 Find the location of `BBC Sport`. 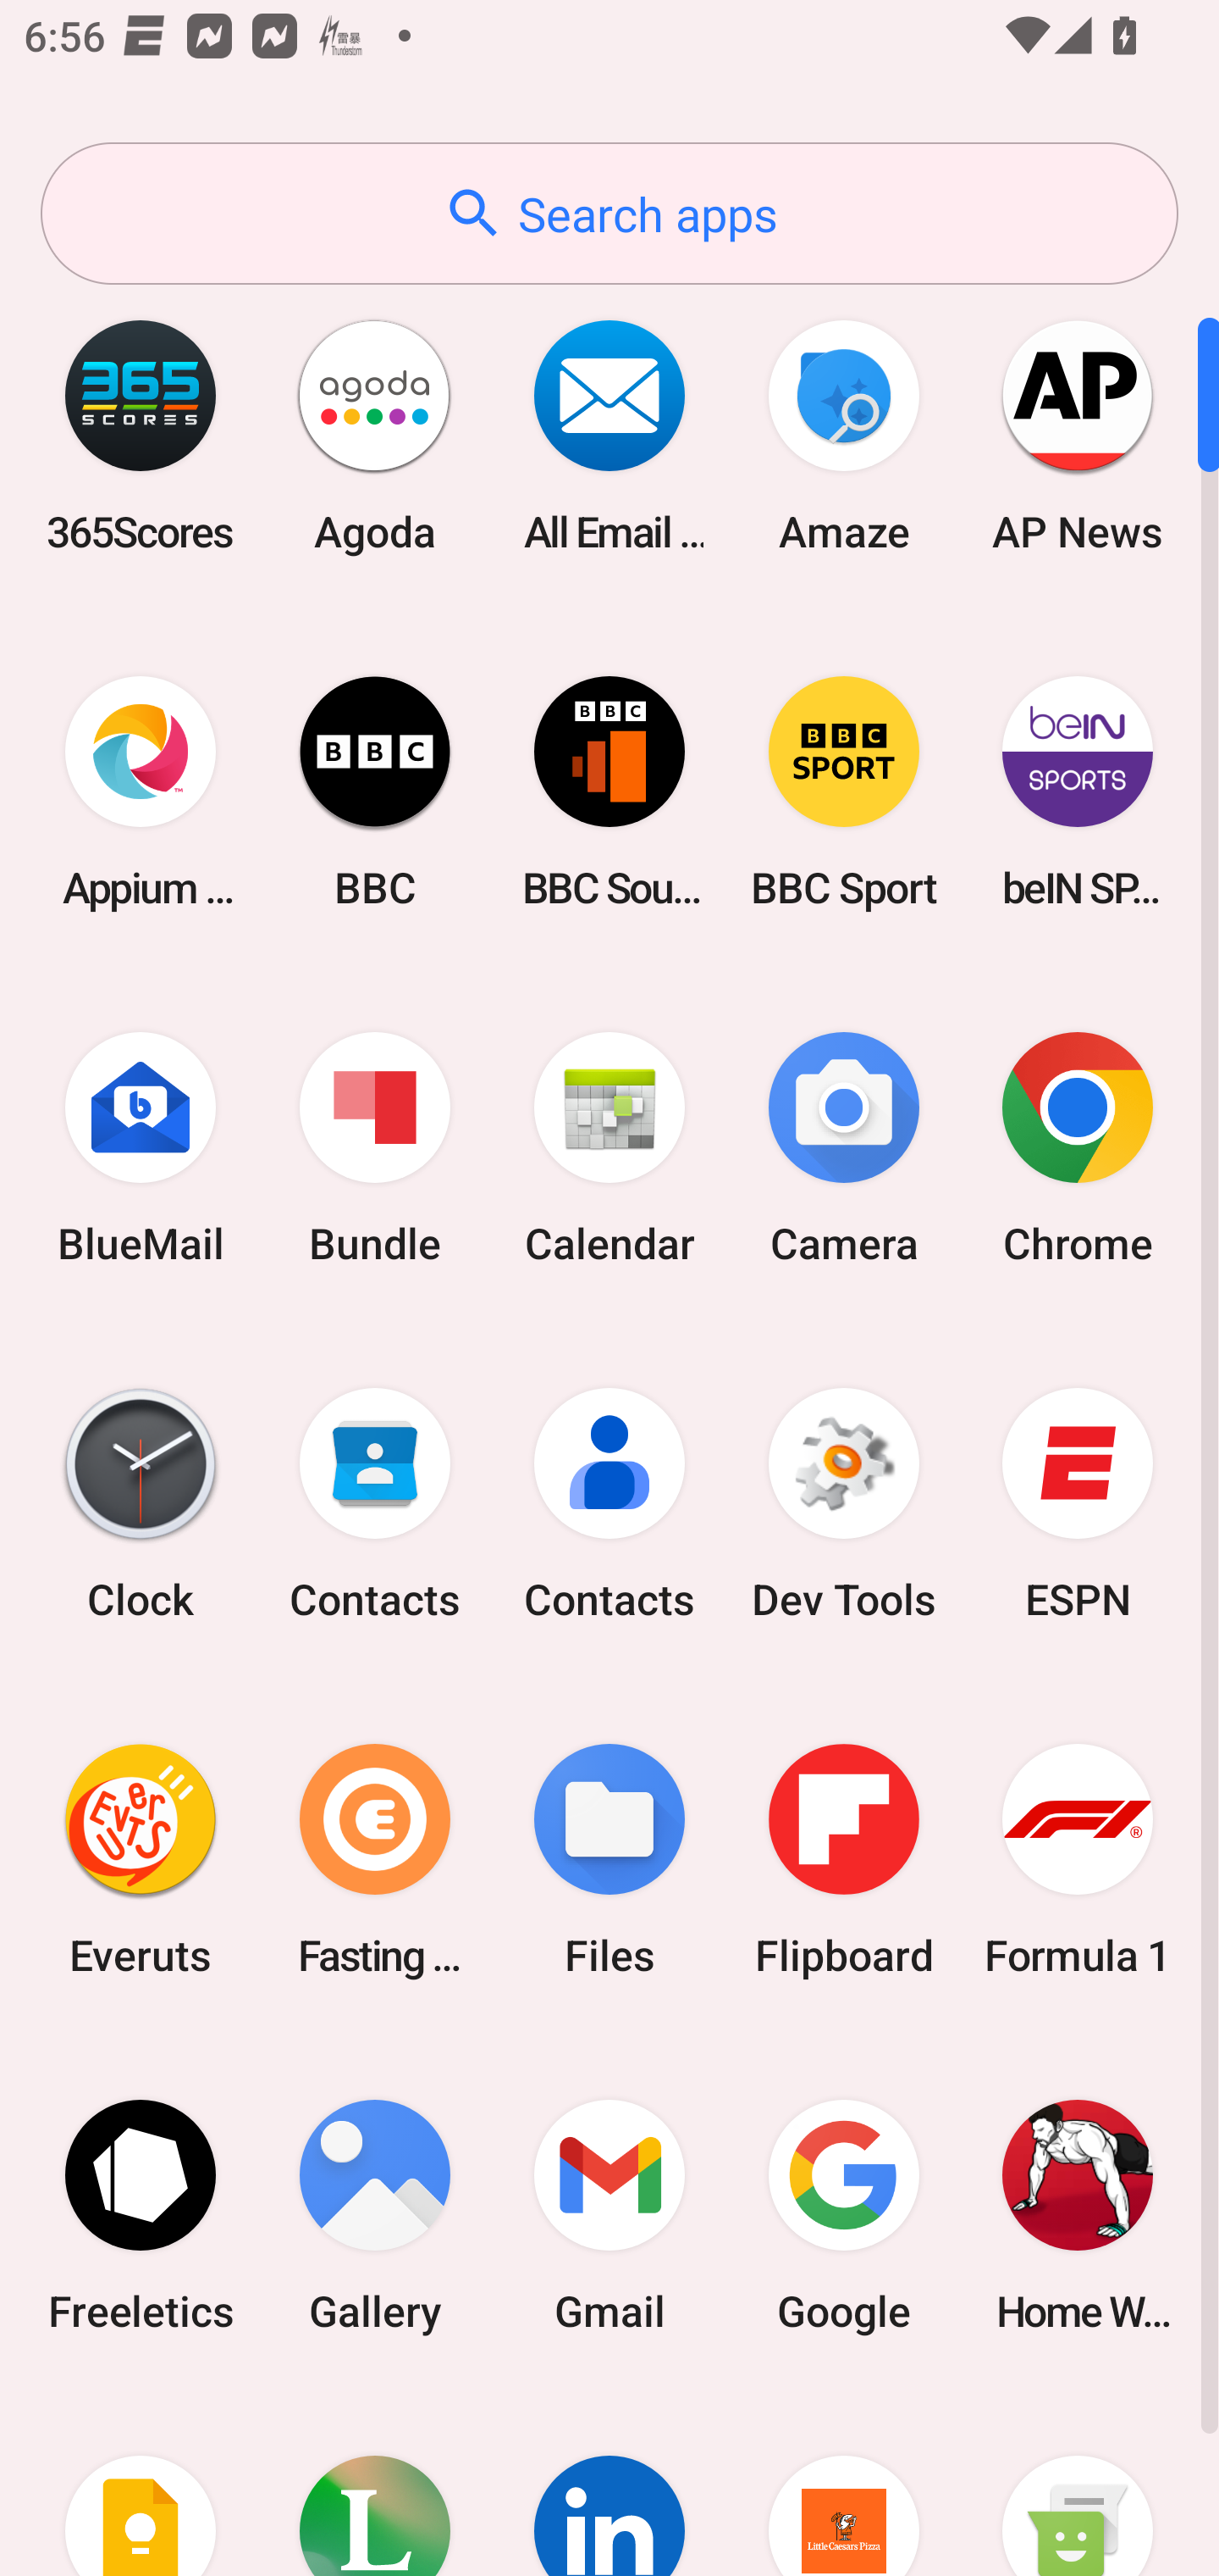

BBC Sport is located at coordinates (843, 791).